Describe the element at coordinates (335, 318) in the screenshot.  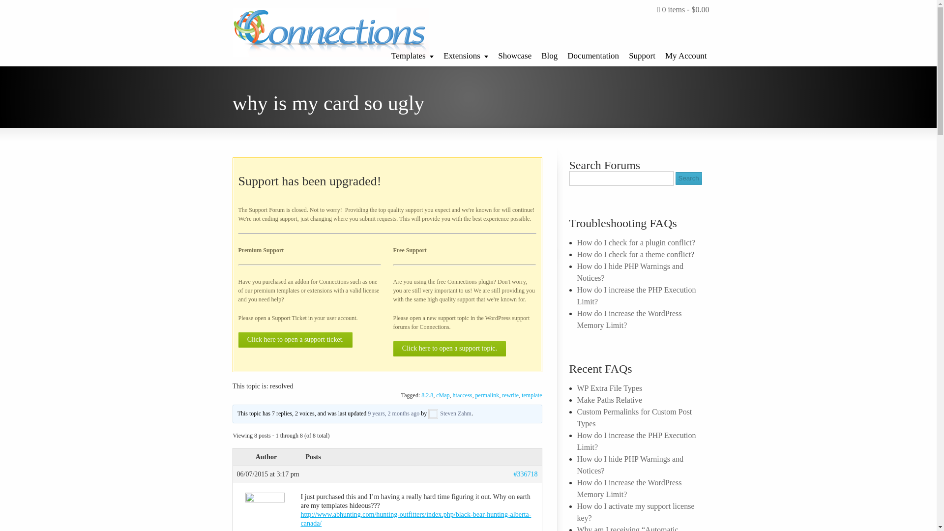
I see `your user account` at that location.